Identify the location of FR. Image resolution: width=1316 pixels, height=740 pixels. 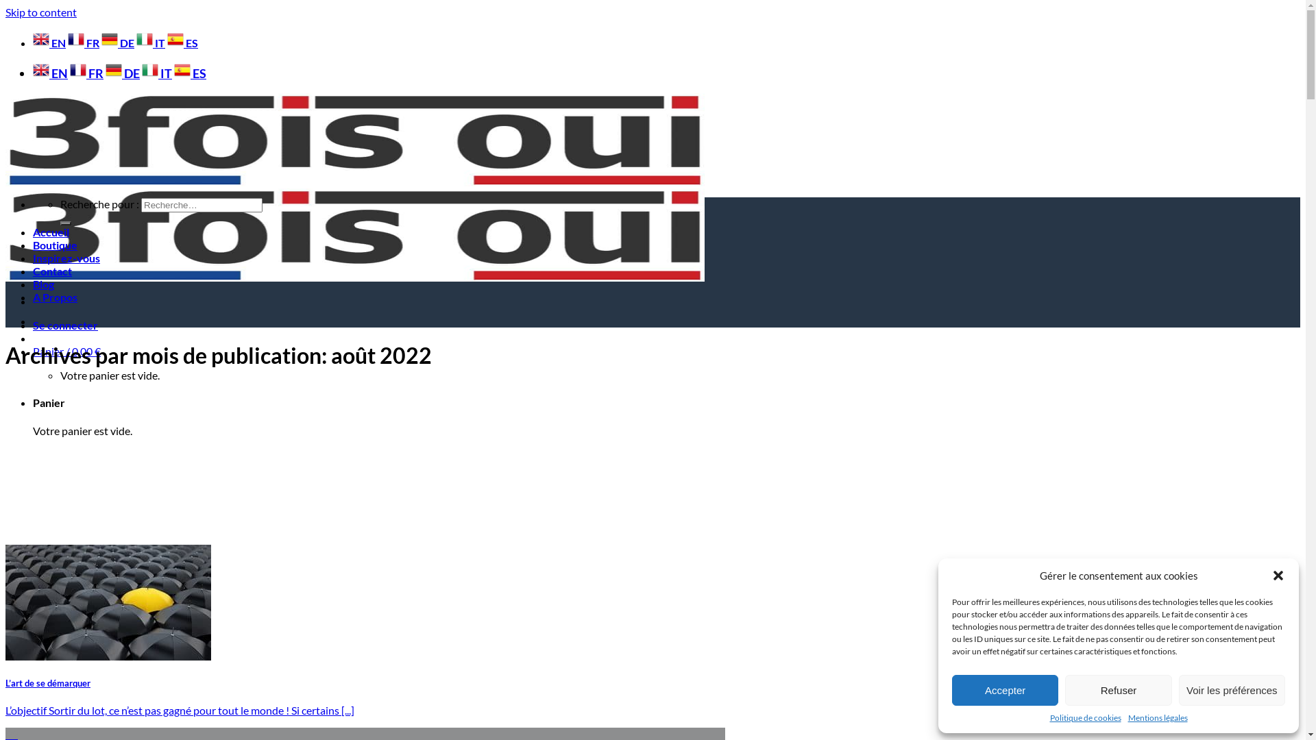
(86, 73).